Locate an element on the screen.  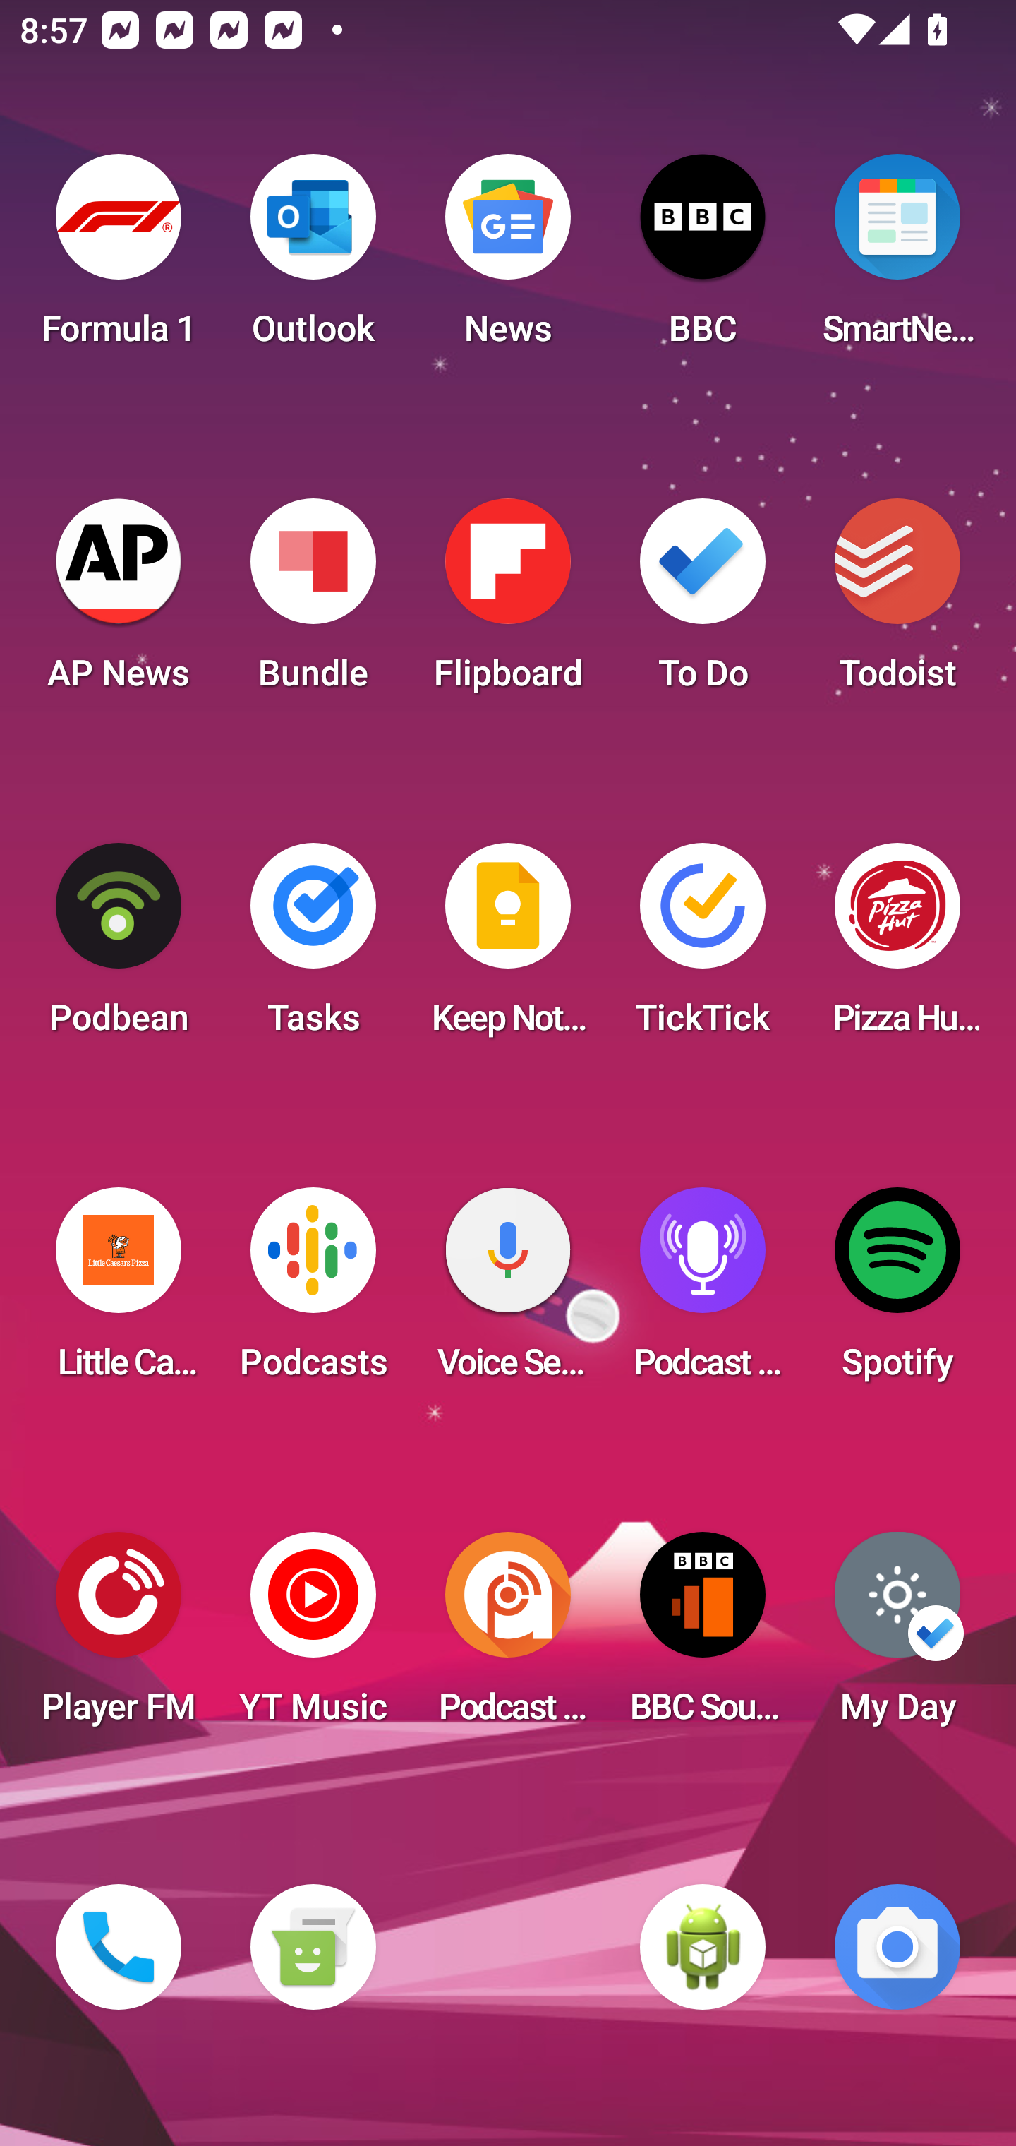
Outlook is located at coordinates (313, 258).